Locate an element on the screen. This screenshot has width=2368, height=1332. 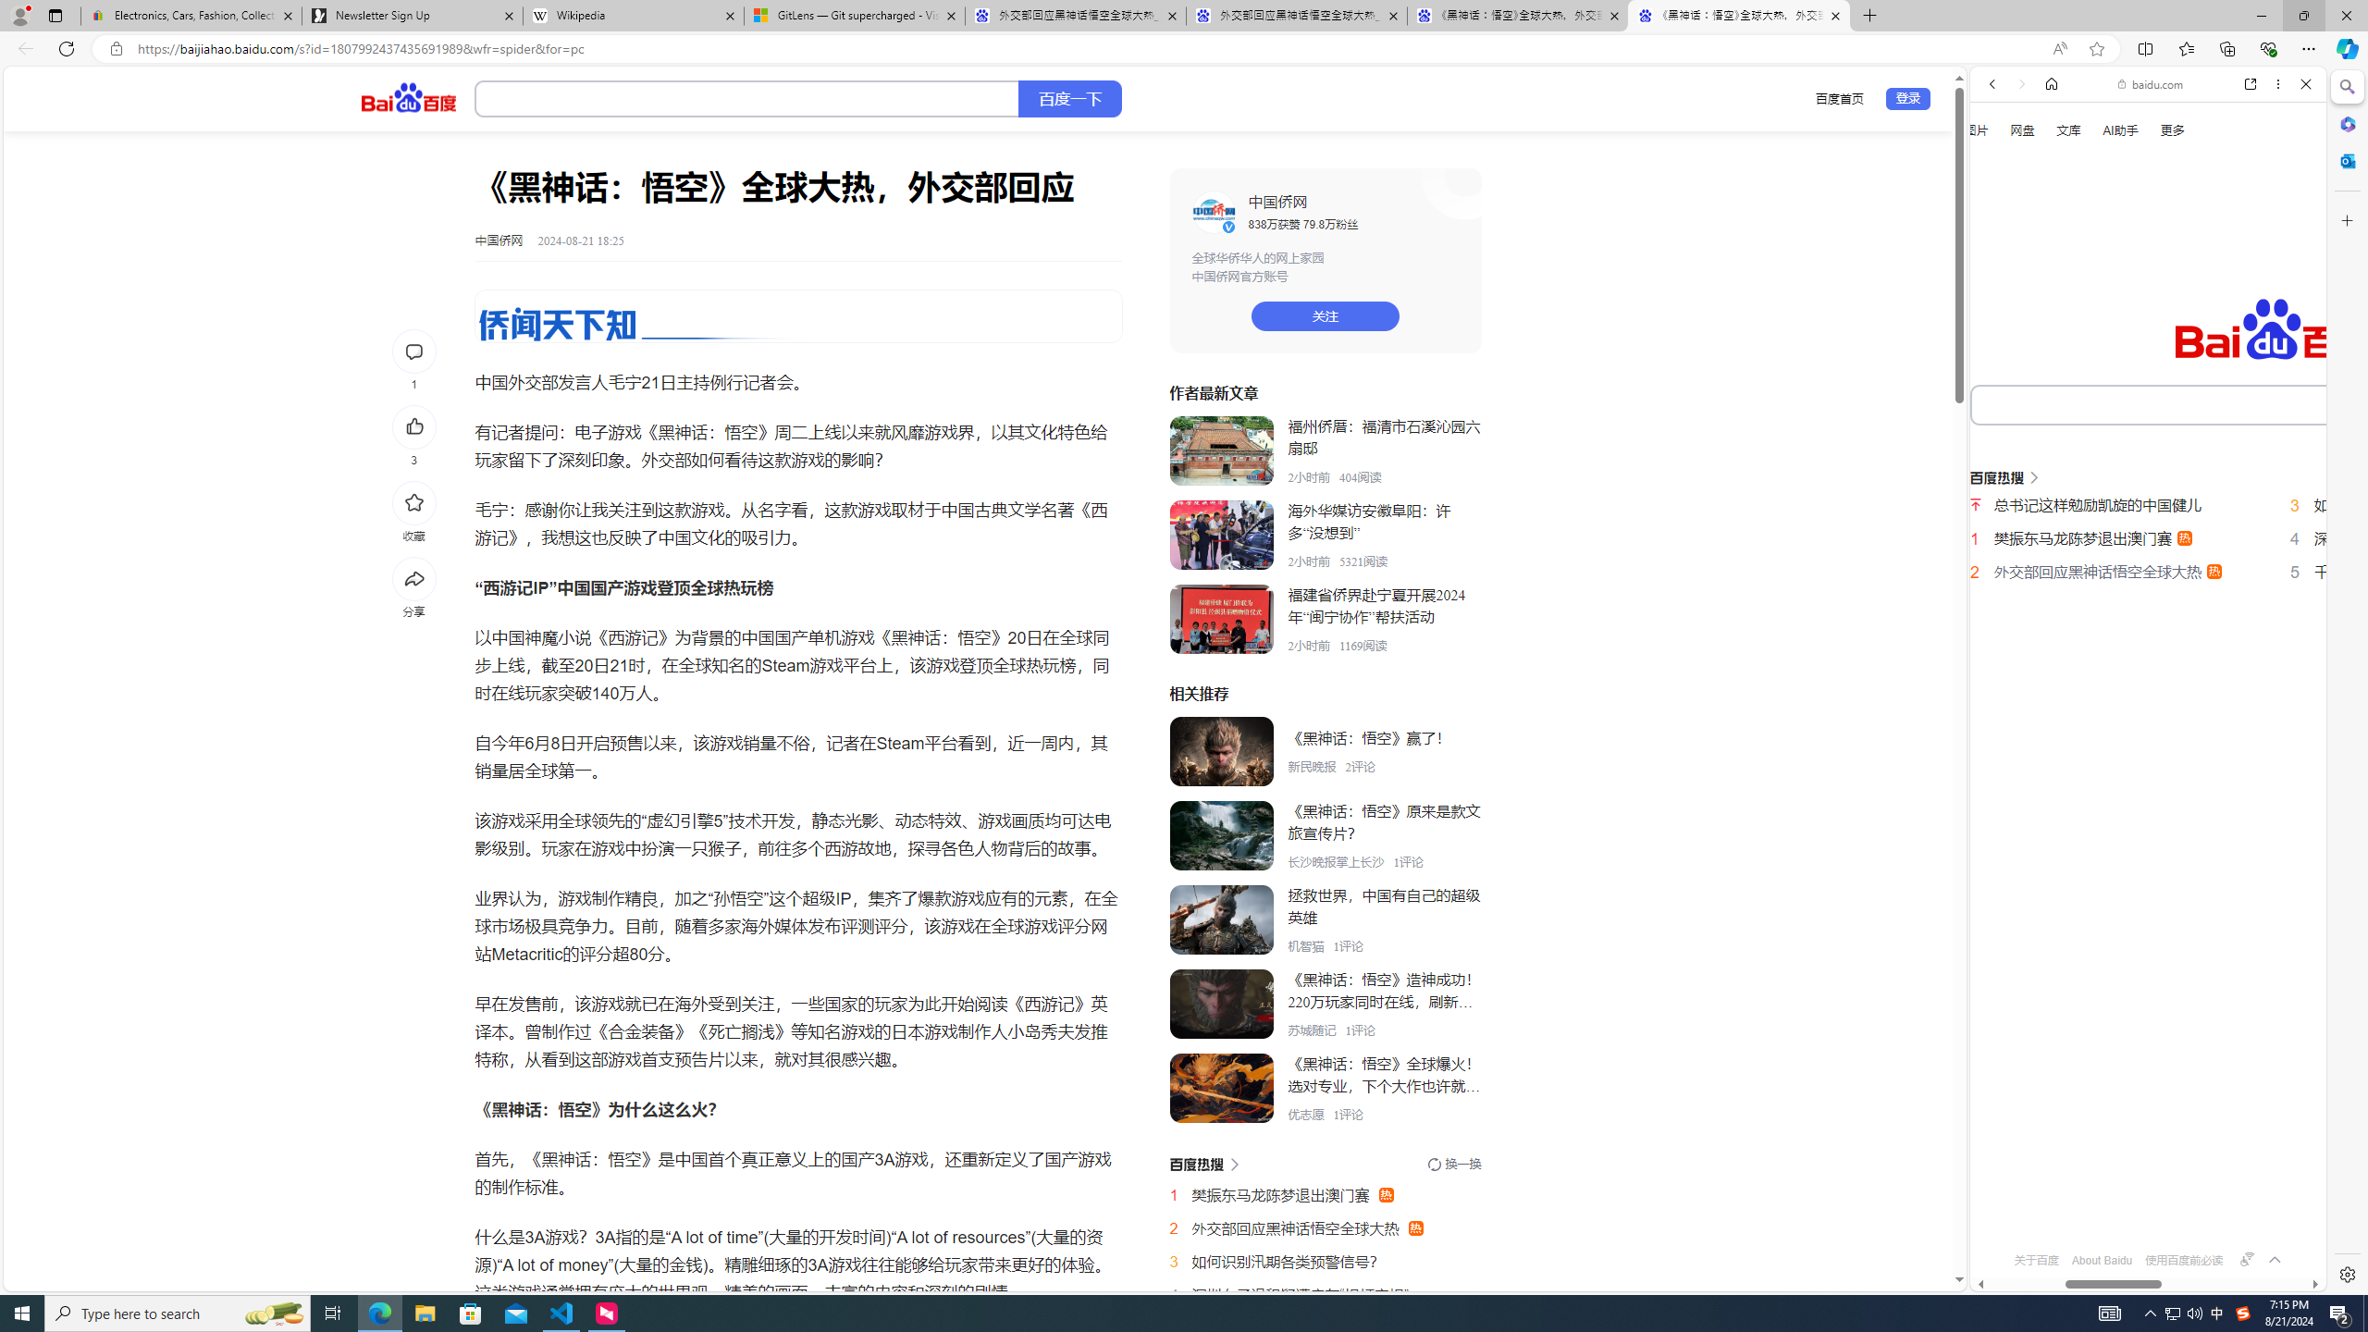
Class: b_serphb is located at coordinates (2285, 314).